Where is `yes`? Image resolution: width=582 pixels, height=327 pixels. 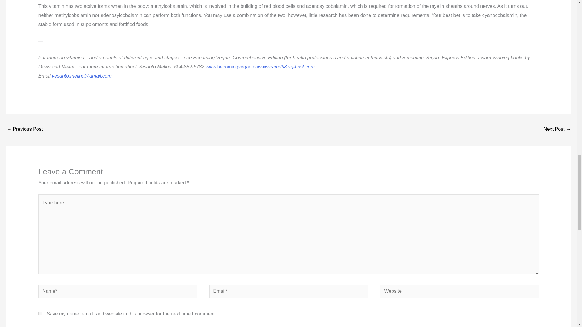 yes is located at coordinates (40, 314).